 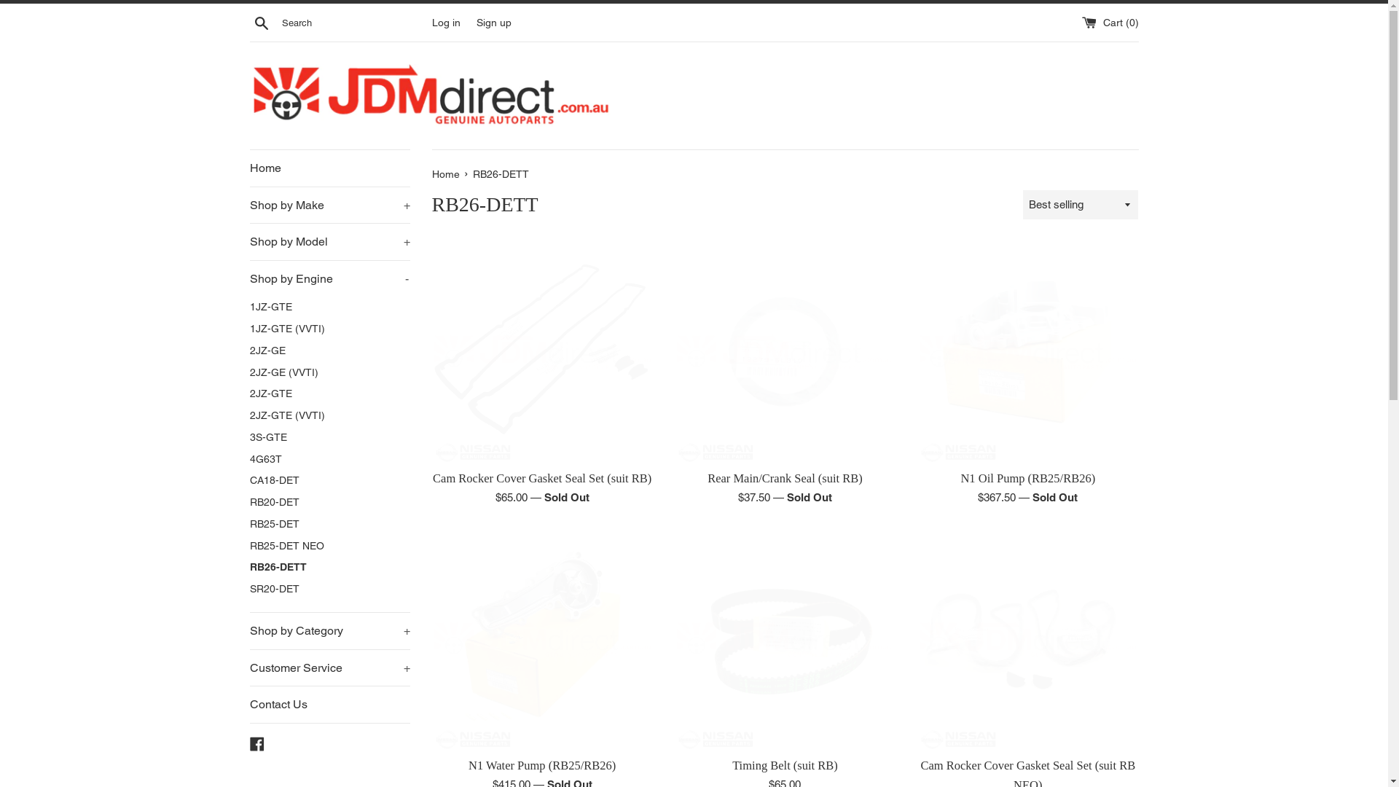 What do you see at coordinates (329, 438) in the screenshot?
I see `3S-GTE` at bounding box center [329, 438].